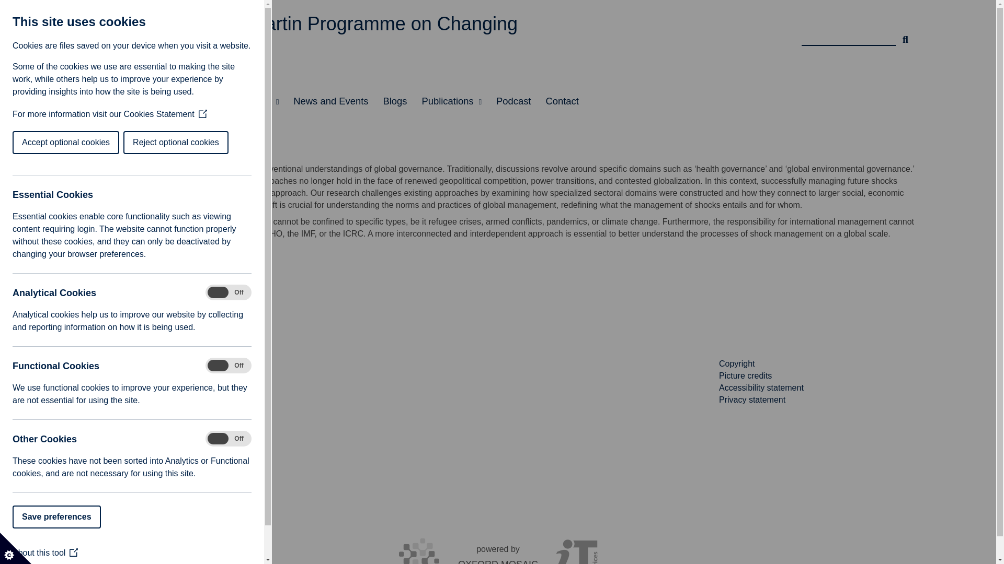 The height and width of the screenshot is (564, 1004). I want to click on Reject optional cookies, so click(46, 142).